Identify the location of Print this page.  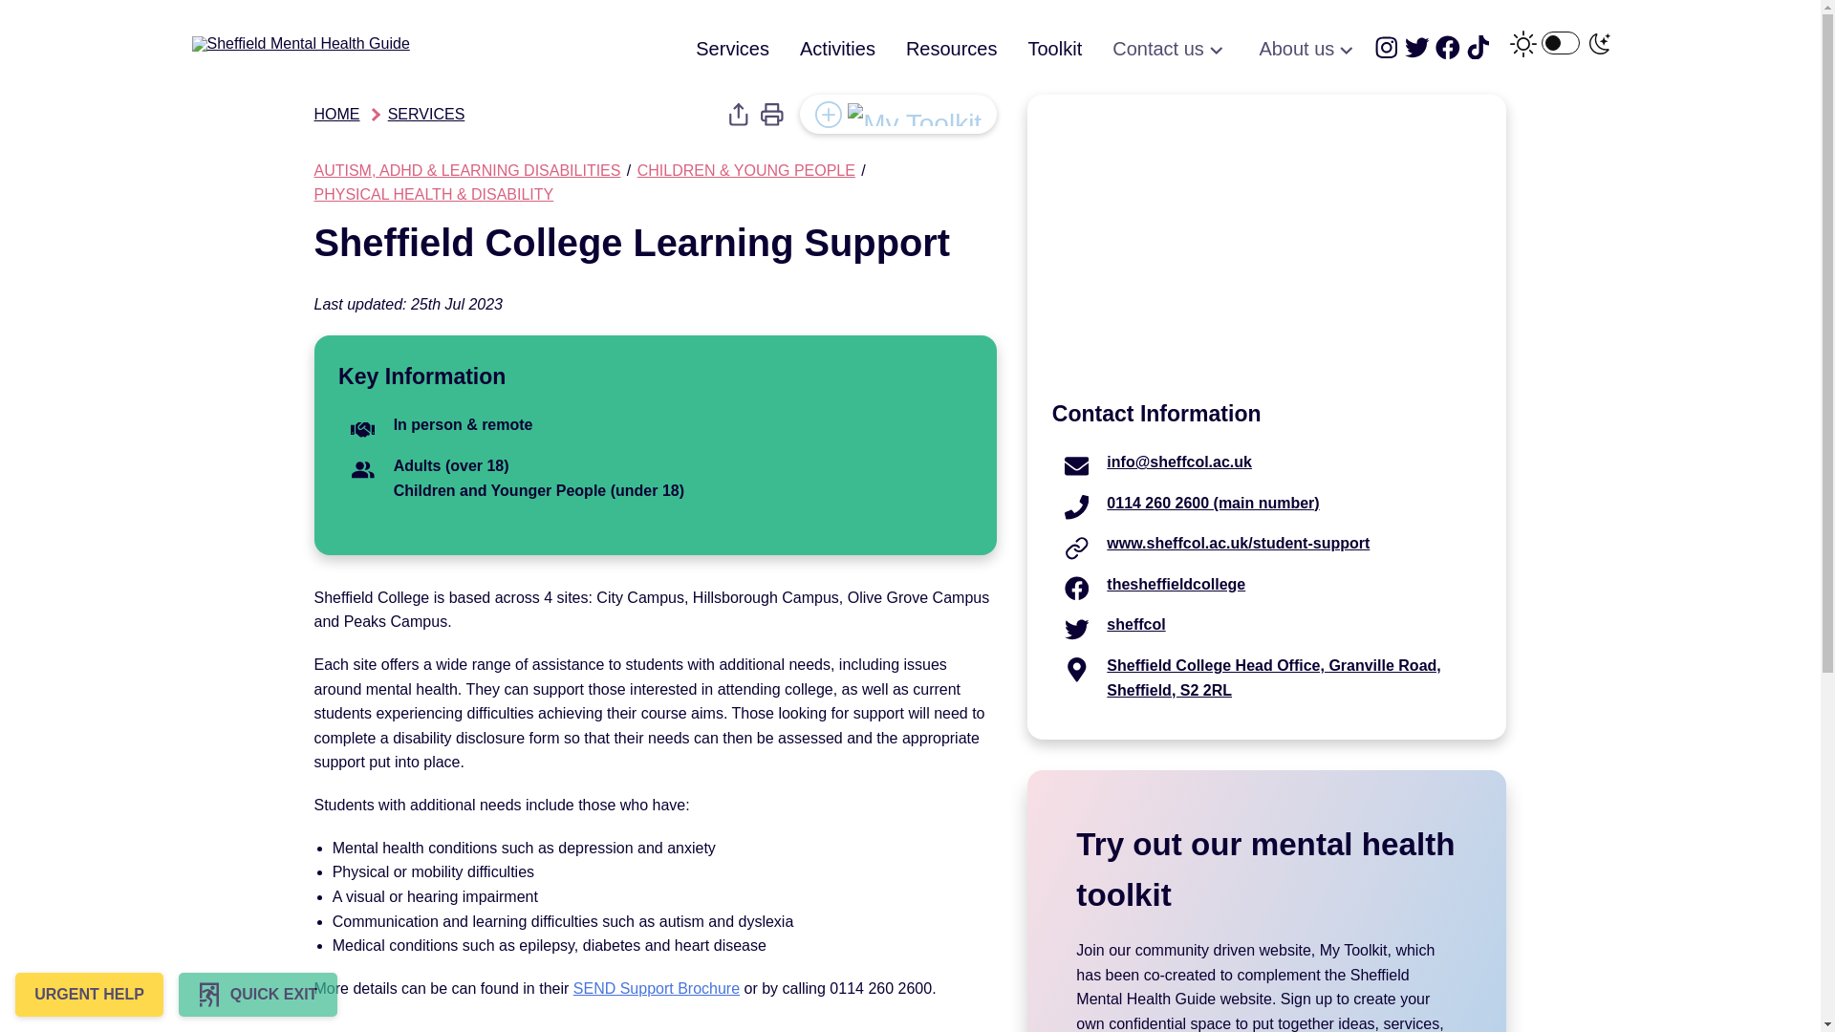
(772, 115).